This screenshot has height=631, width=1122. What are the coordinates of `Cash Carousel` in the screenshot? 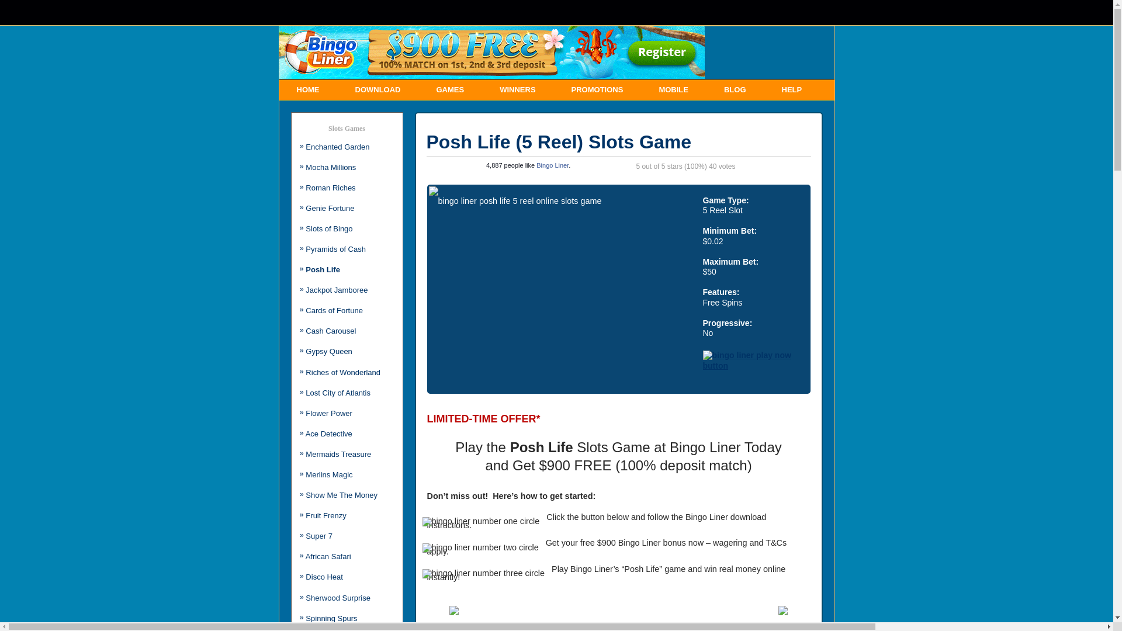 It's located at (331, 331).